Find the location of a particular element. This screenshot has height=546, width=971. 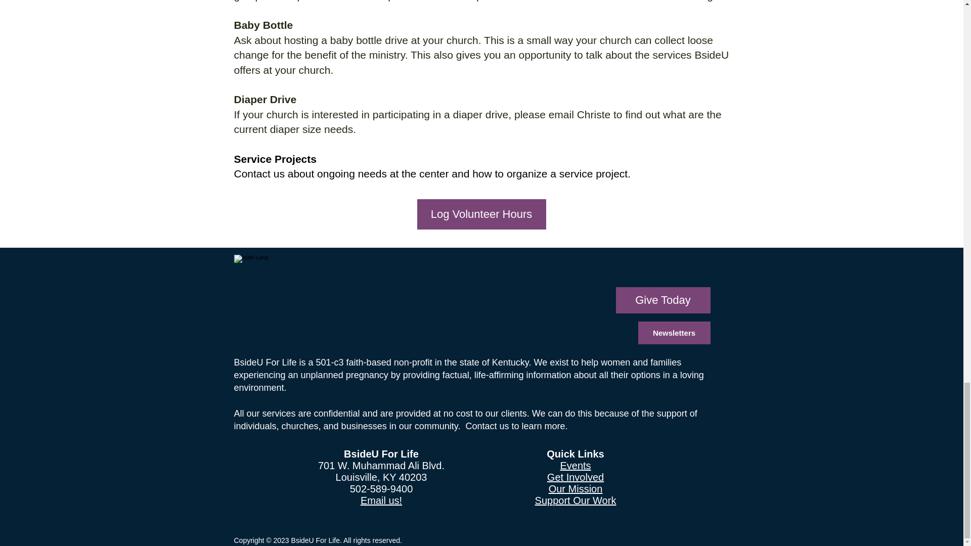

Email us! is located at coordinates (381, 500).